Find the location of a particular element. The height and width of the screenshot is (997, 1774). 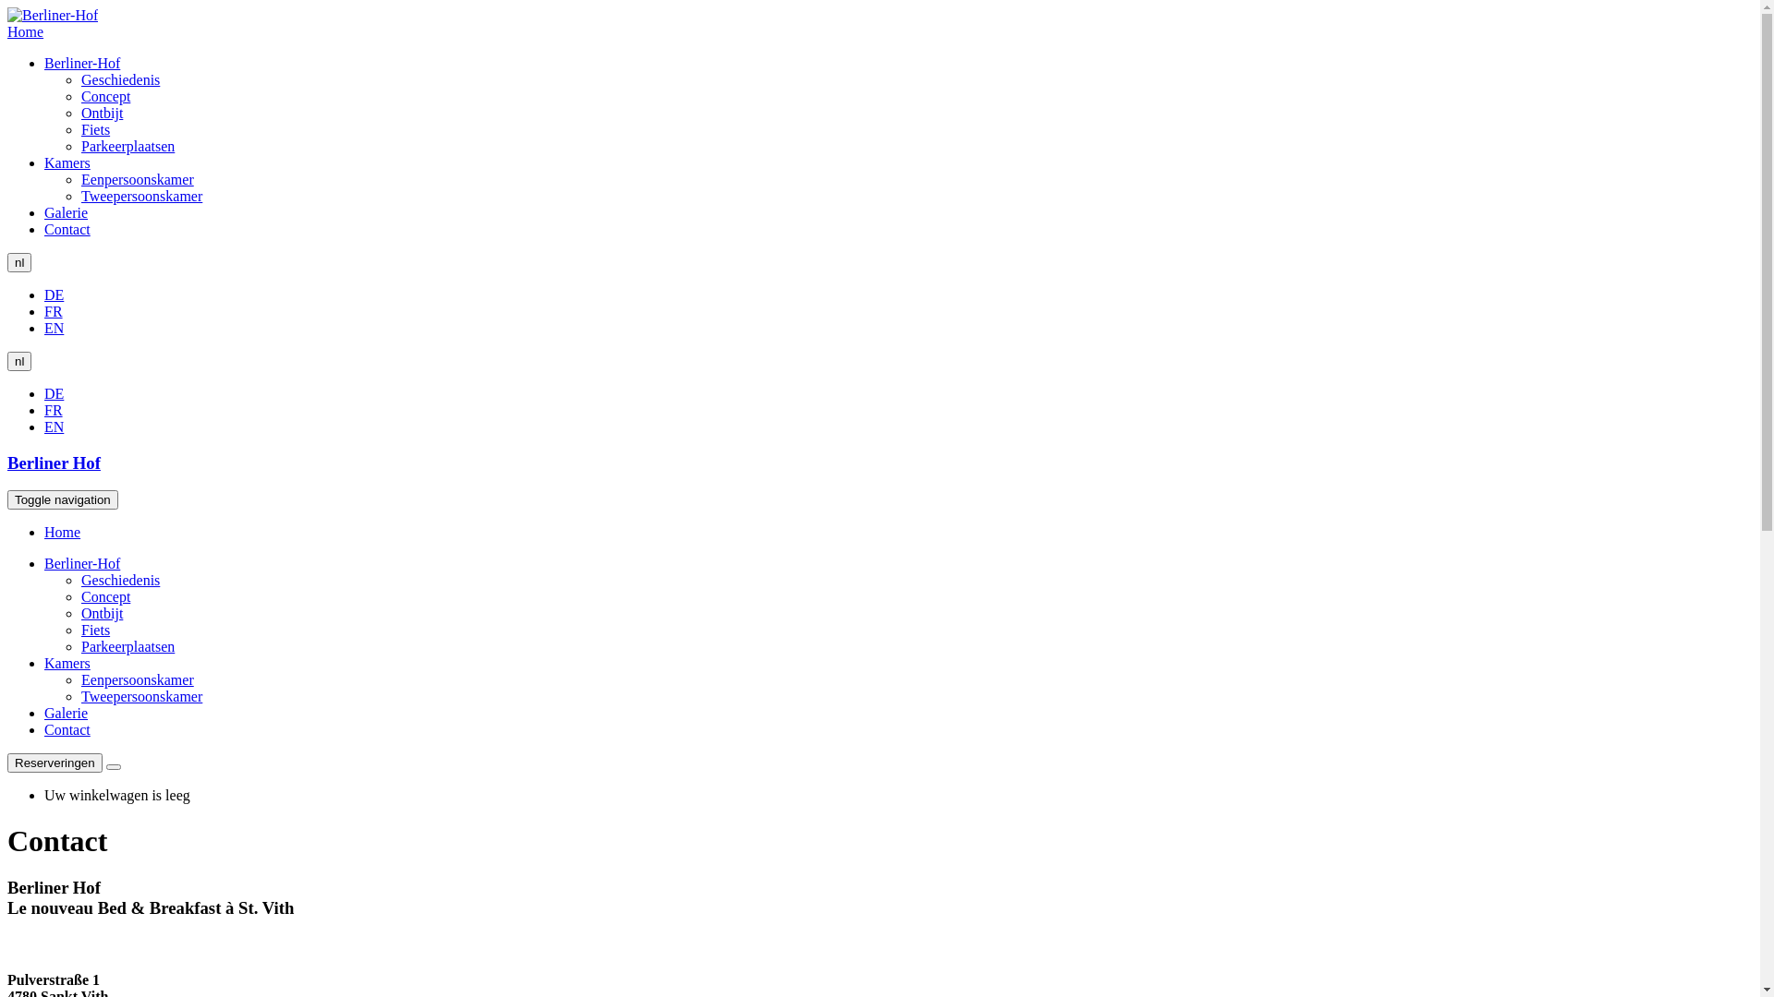

Ontbijt is located at coordinates (102, 613).